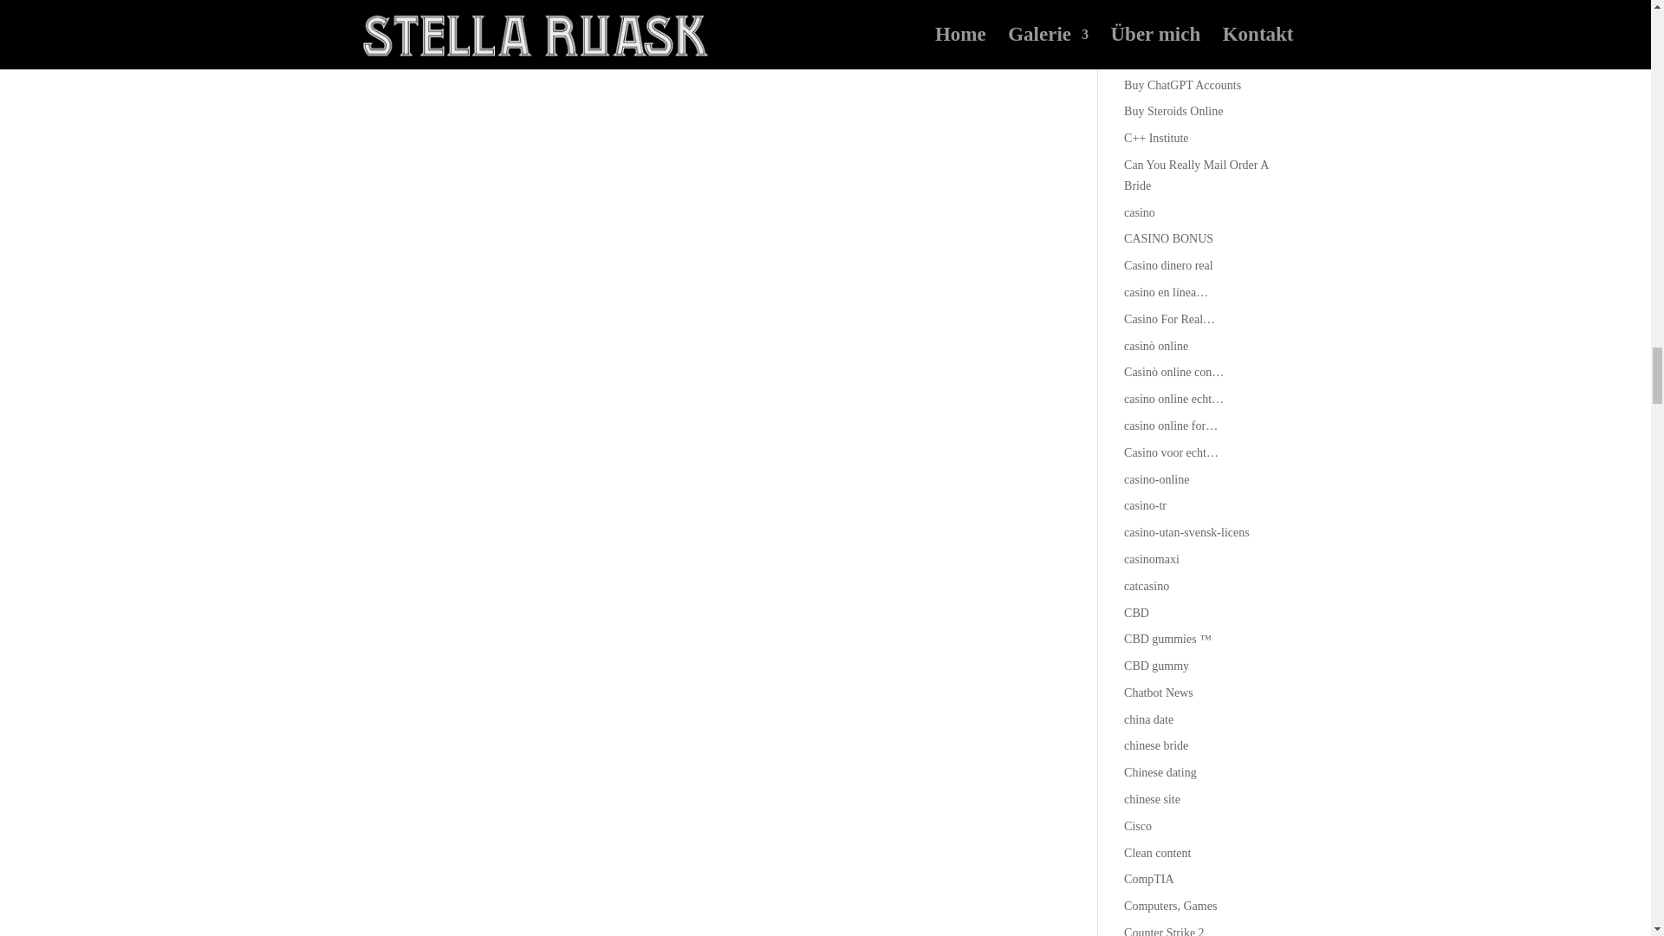  Describe the element at coordinates (1170, 906) in the screenshot. I see `Computers, Games` at that location.